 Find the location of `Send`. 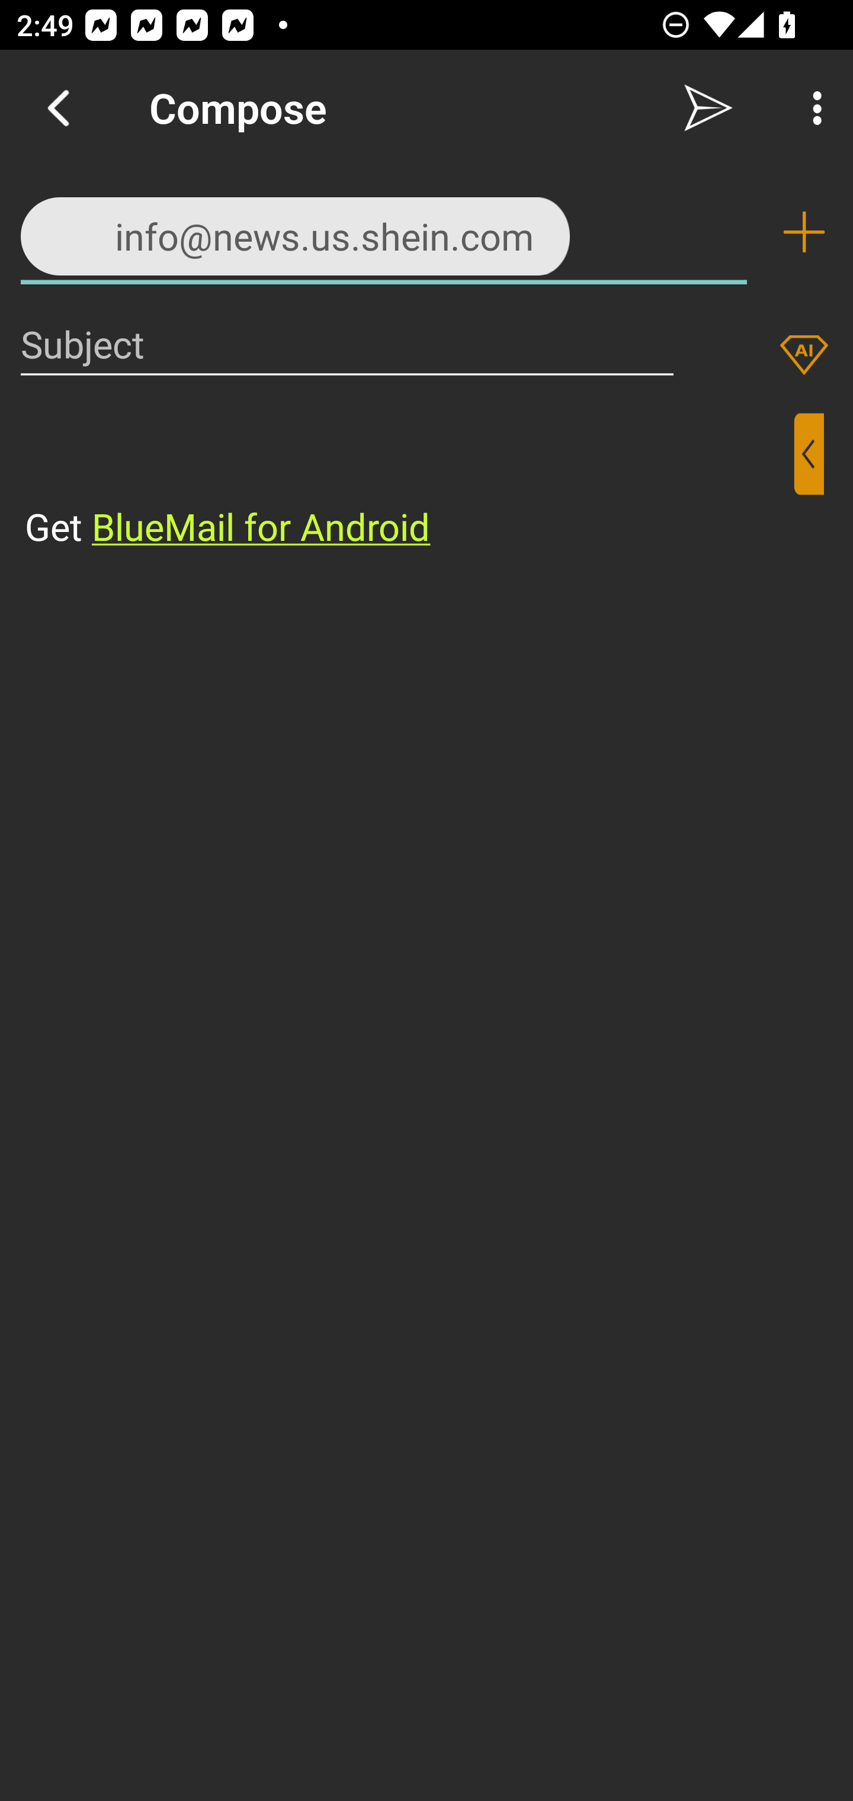

Send is located at coordinates (708, 108).